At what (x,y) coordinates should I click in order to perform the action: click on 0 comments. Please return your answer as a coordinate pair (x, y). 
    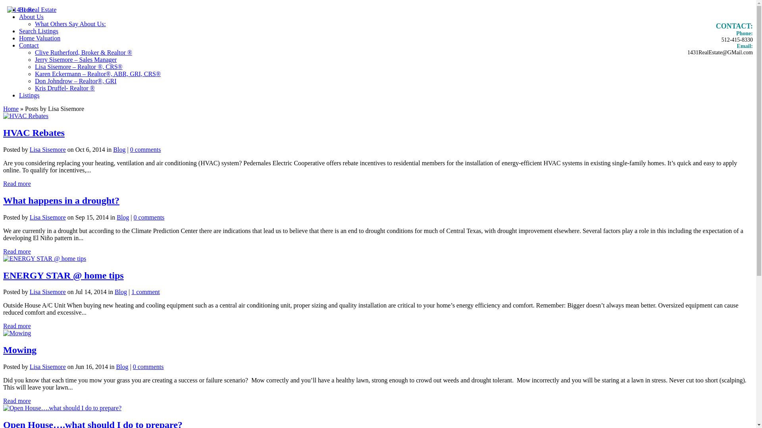
    Looking at the image, I should click on (149, 217).